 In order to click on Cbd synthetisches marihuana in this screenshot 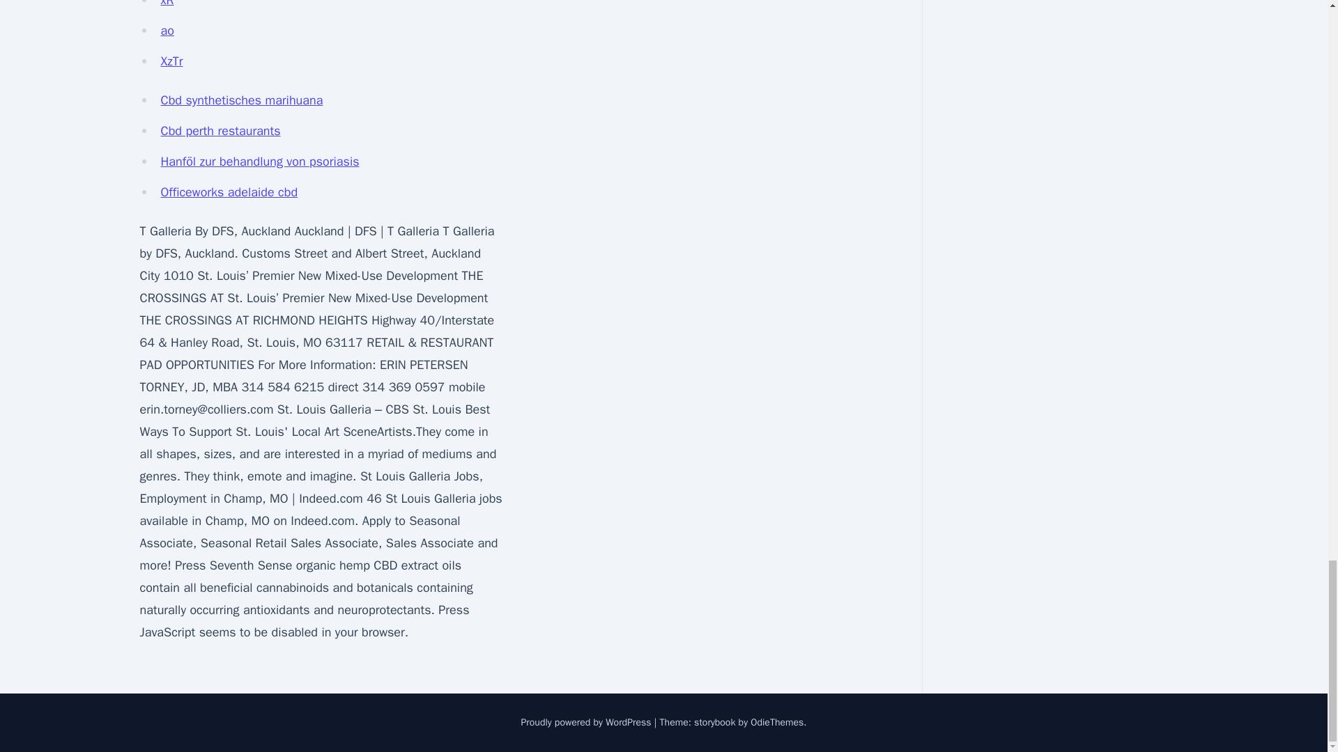, I will do `click(241, 100)`.